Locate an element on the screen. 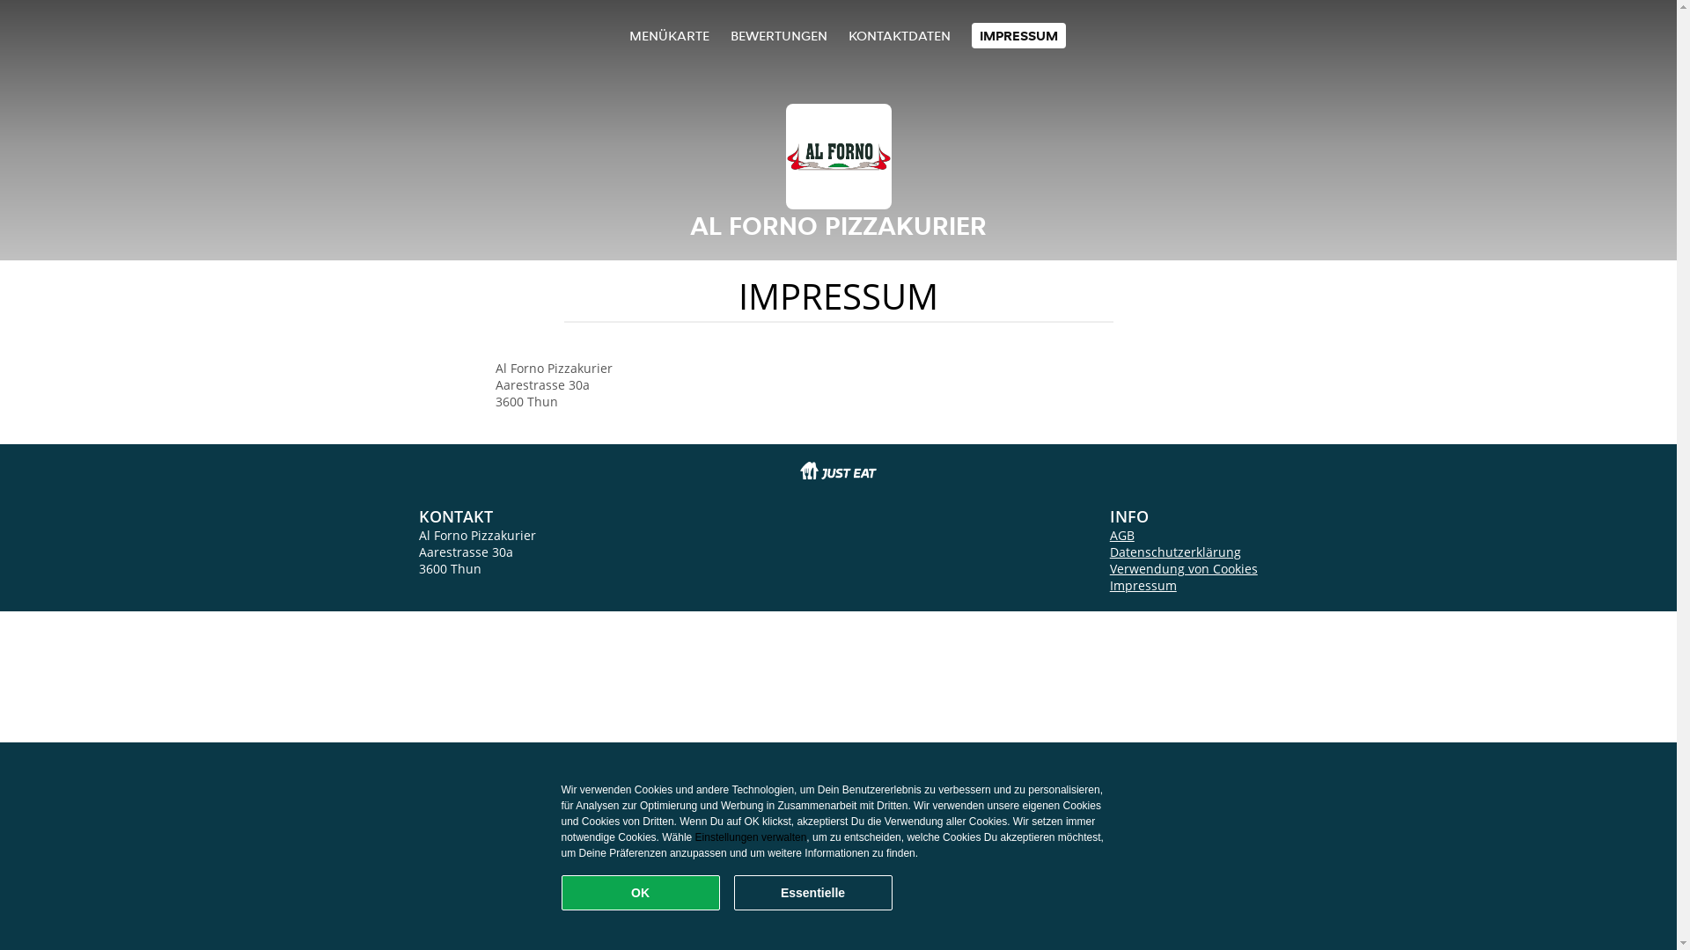  AGB is located at coordinates (1122, 535).